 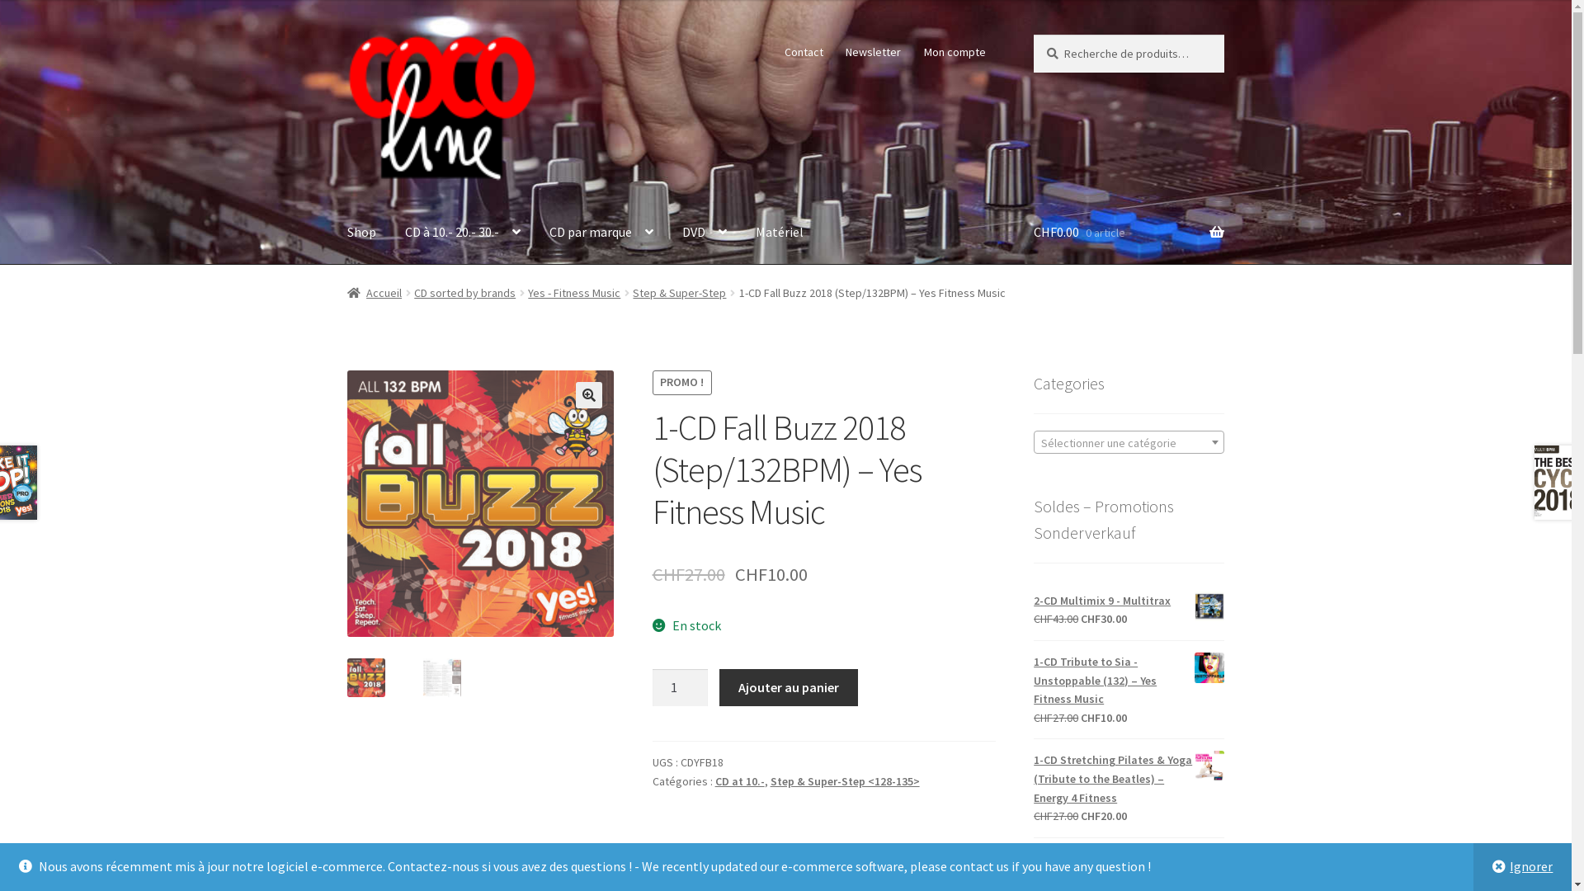 What do you see at coordinates (747, 487) in the screenshot?
I see `YES1319-2R` at bounding box center [747, 487].